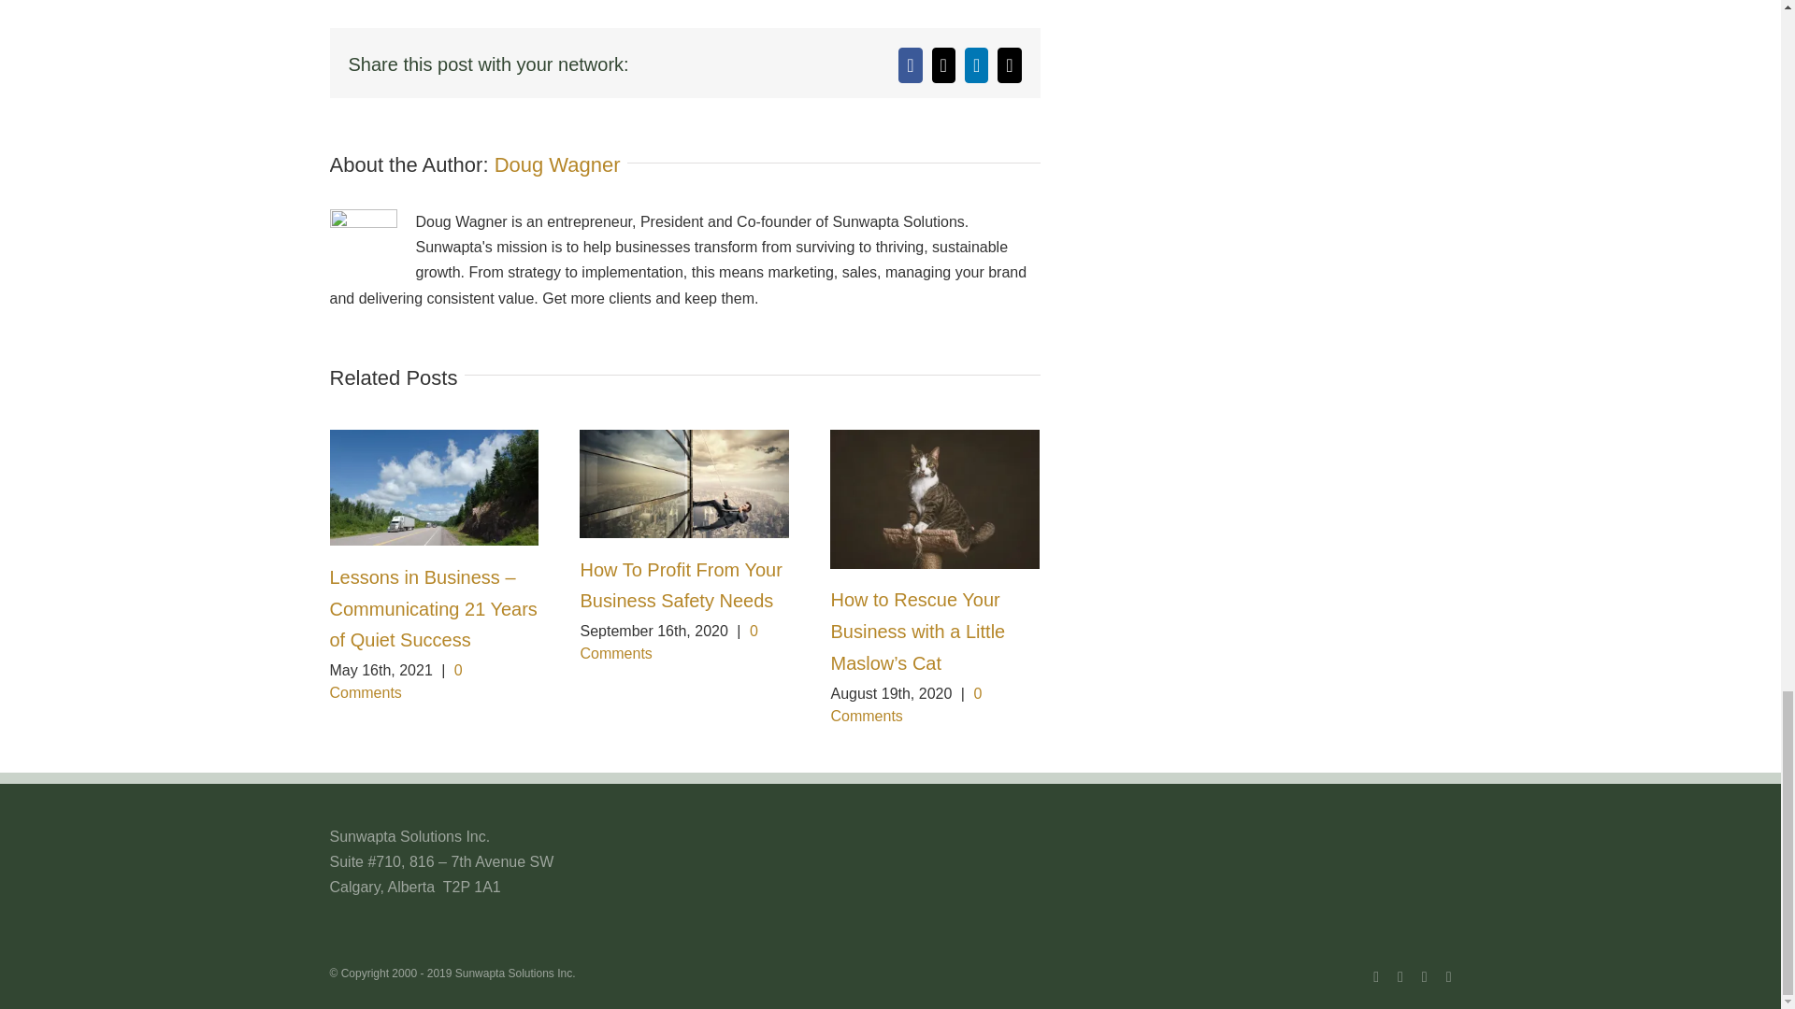 This screenshot has height=1009, width=1795. Describe the element at coordinates (681, 585) in the screenshot. I see `How To Profit From Your Business Safety Needs` at that location.